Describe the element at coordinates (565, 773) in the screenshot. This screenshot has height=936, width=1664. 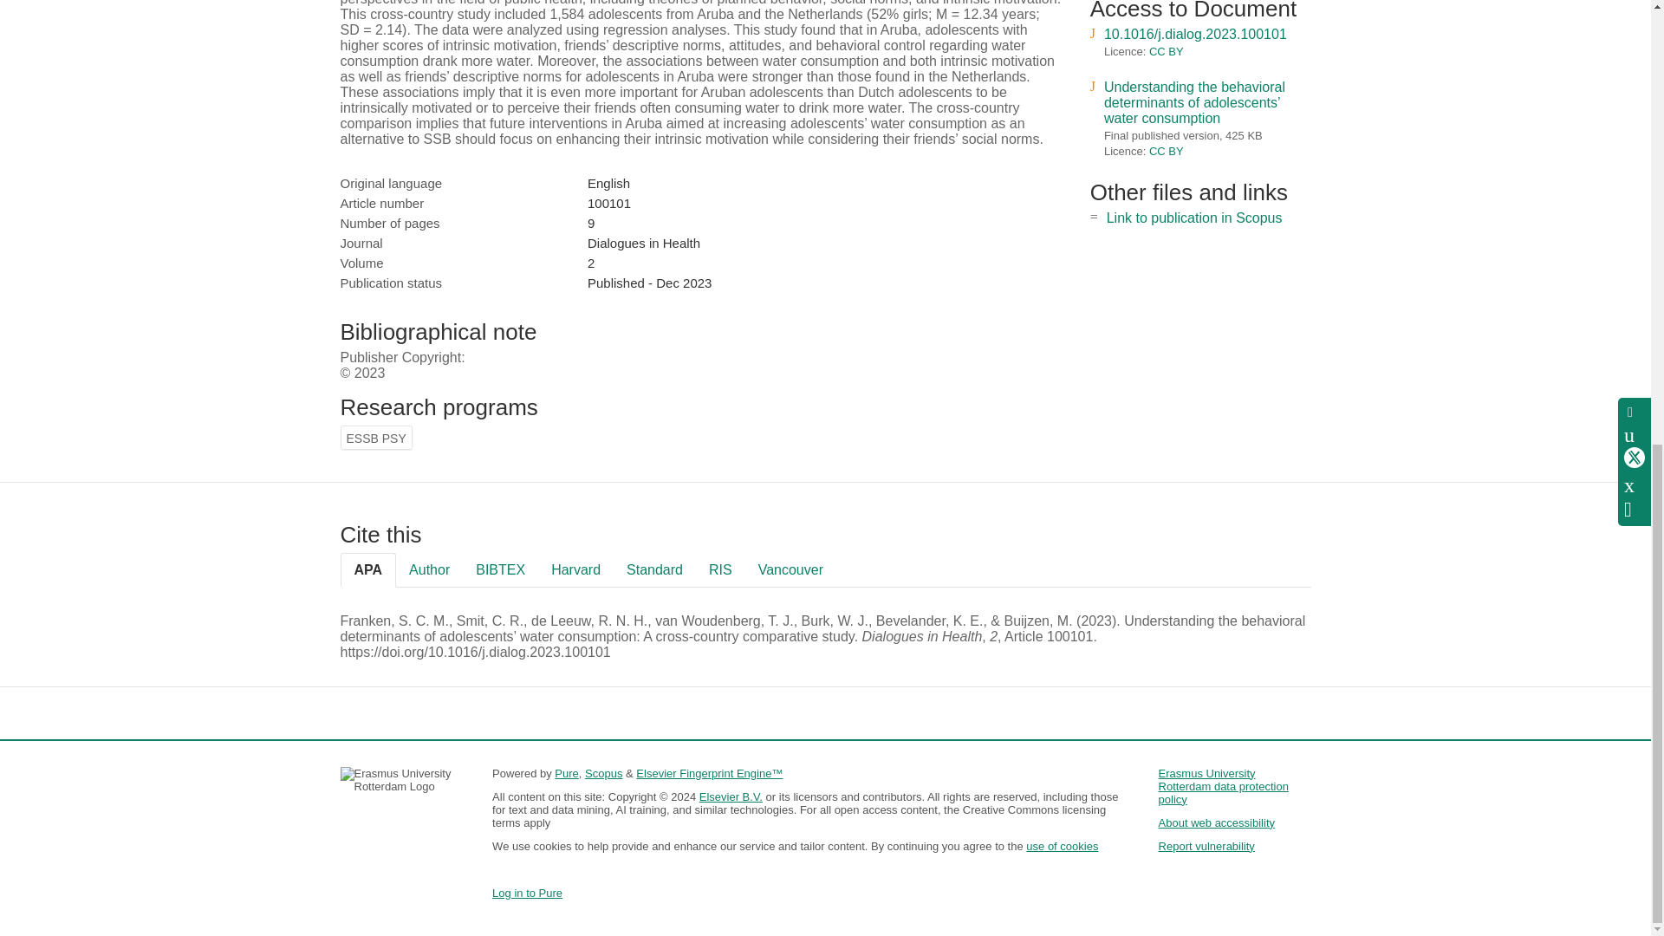
I see `Pure` at that location.